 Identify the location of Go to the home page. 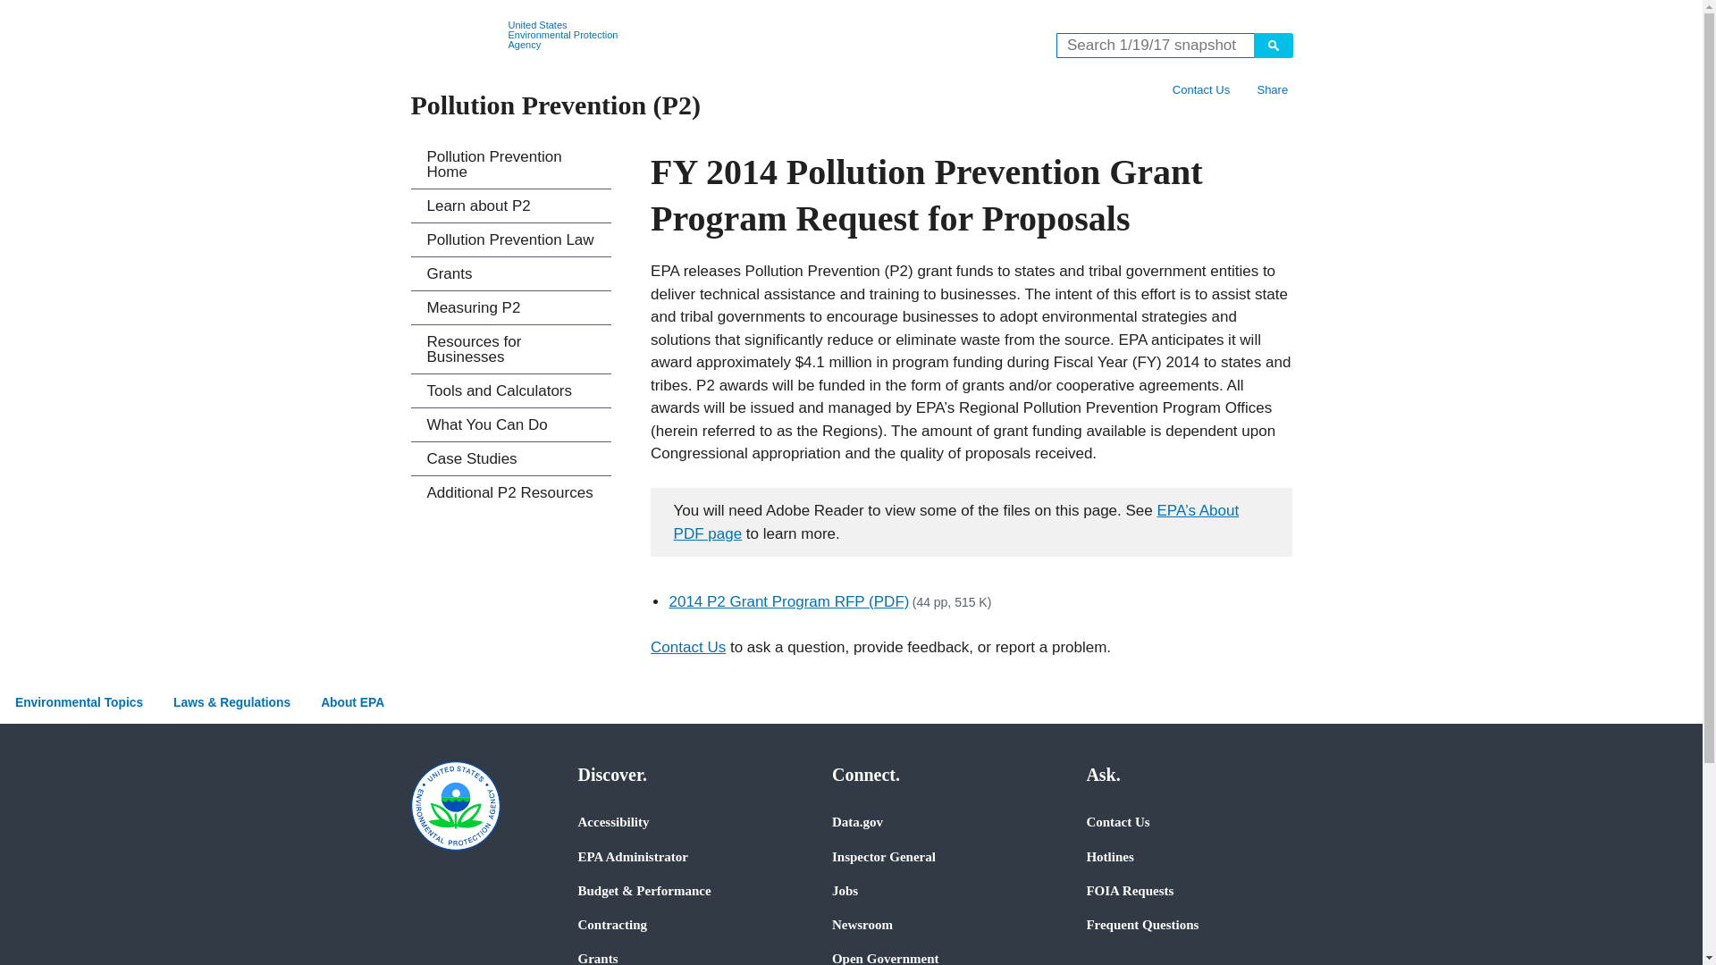
(456, 35).